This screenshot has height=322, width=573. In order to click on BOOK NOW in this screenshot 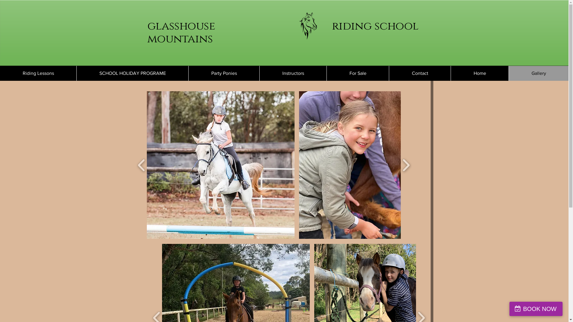, I will do `click(536, 309)`.